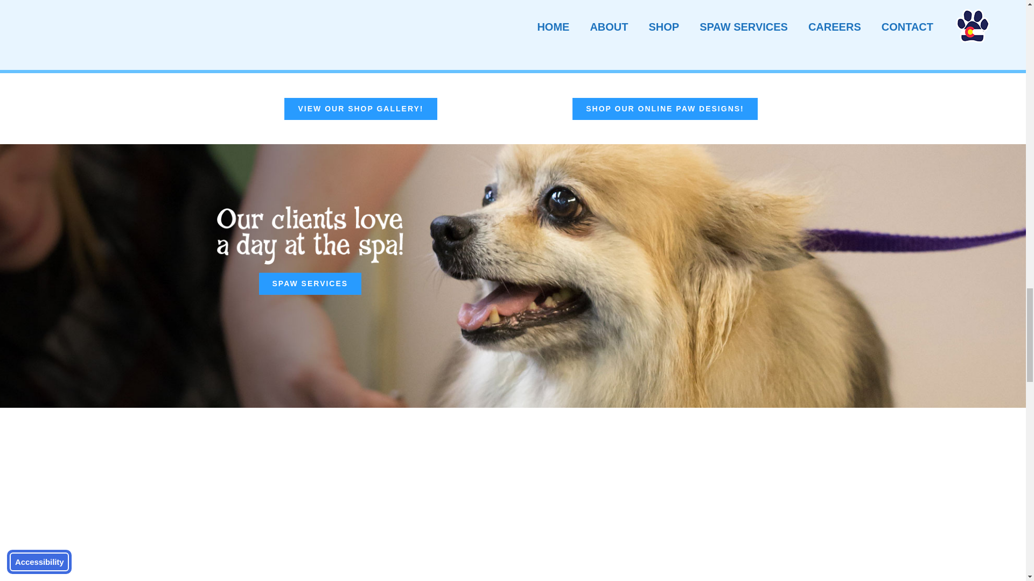  I want to click on SPAW SERVICES, so click(310, 283).